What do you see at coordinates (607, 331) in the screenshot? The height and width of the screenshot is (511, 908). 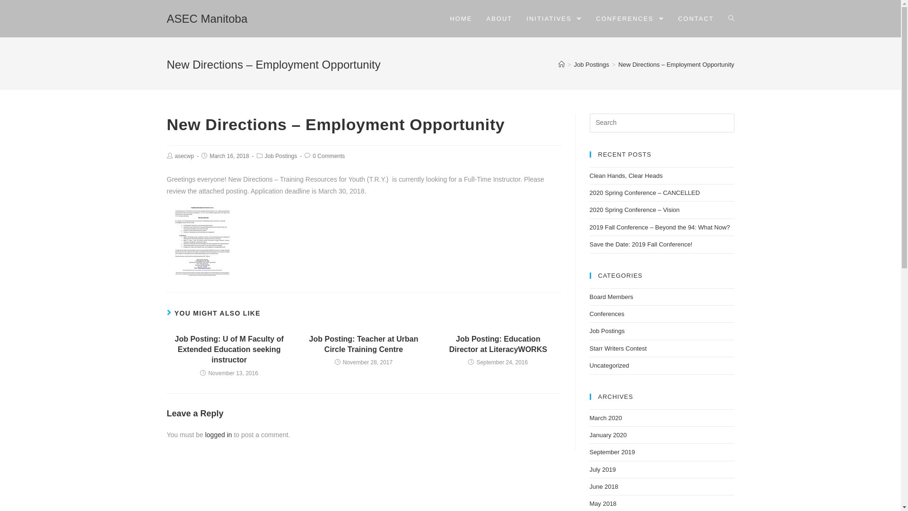 I see `Job Postings` at bounding box center [607, 331].